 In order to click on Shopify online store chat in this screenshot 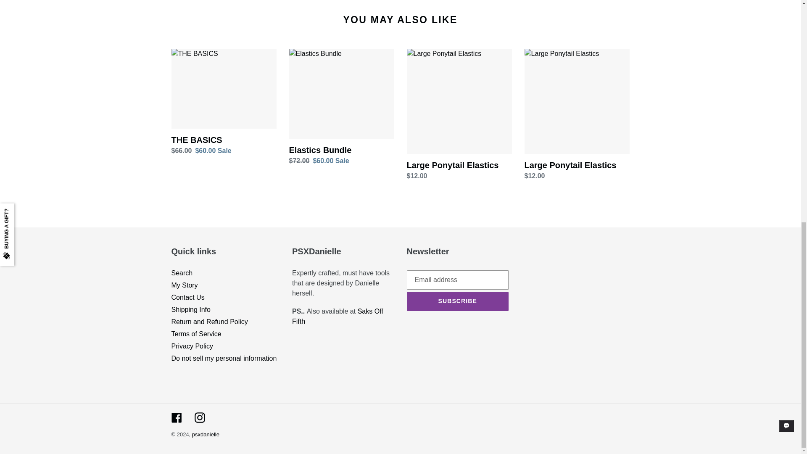, I will do `click(786, 6)`.